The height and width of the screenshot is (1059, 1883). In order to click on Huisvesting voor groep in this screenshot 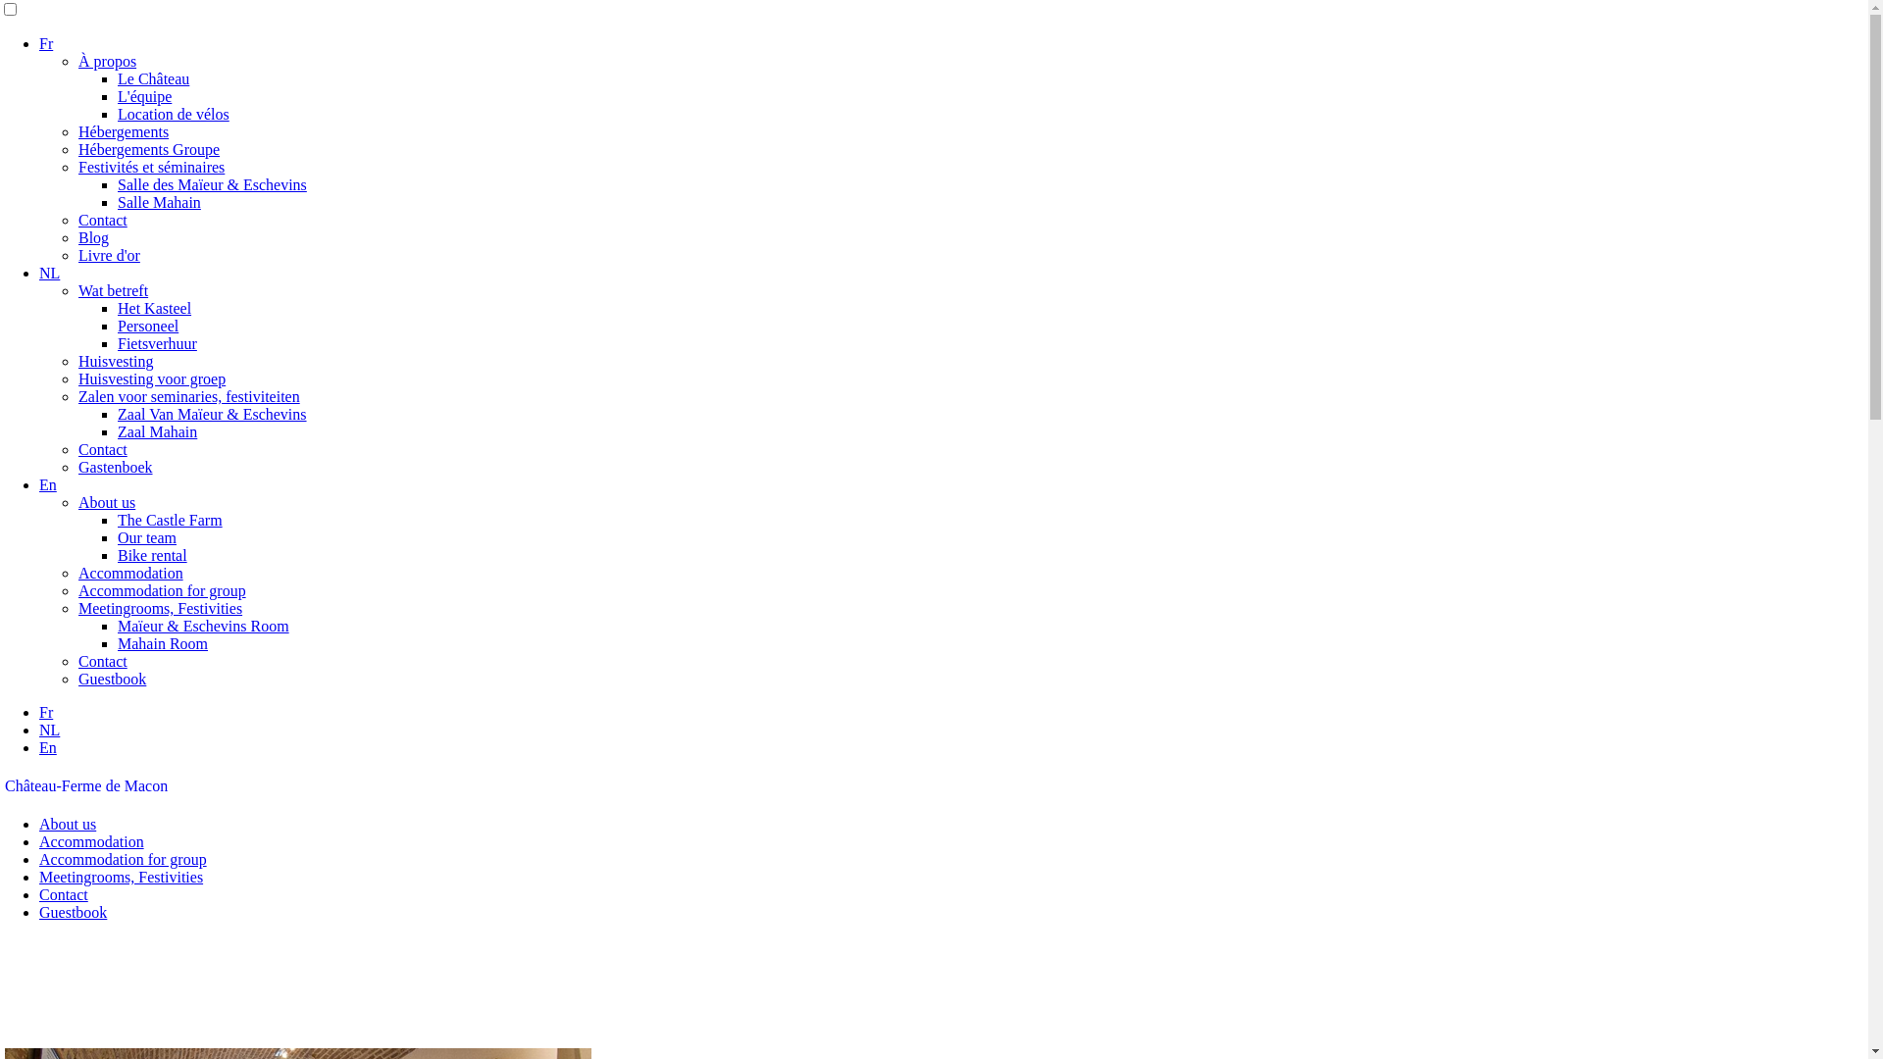, I will do `click(152, 378)`.